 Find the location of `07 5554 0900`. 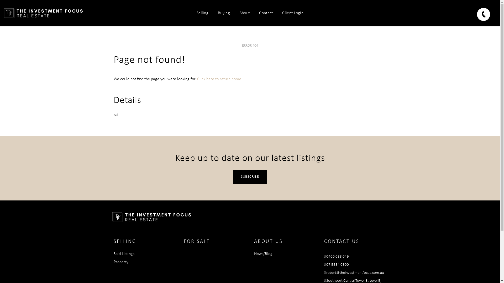

07 5554 0900 is located at coordinates (338, 265).